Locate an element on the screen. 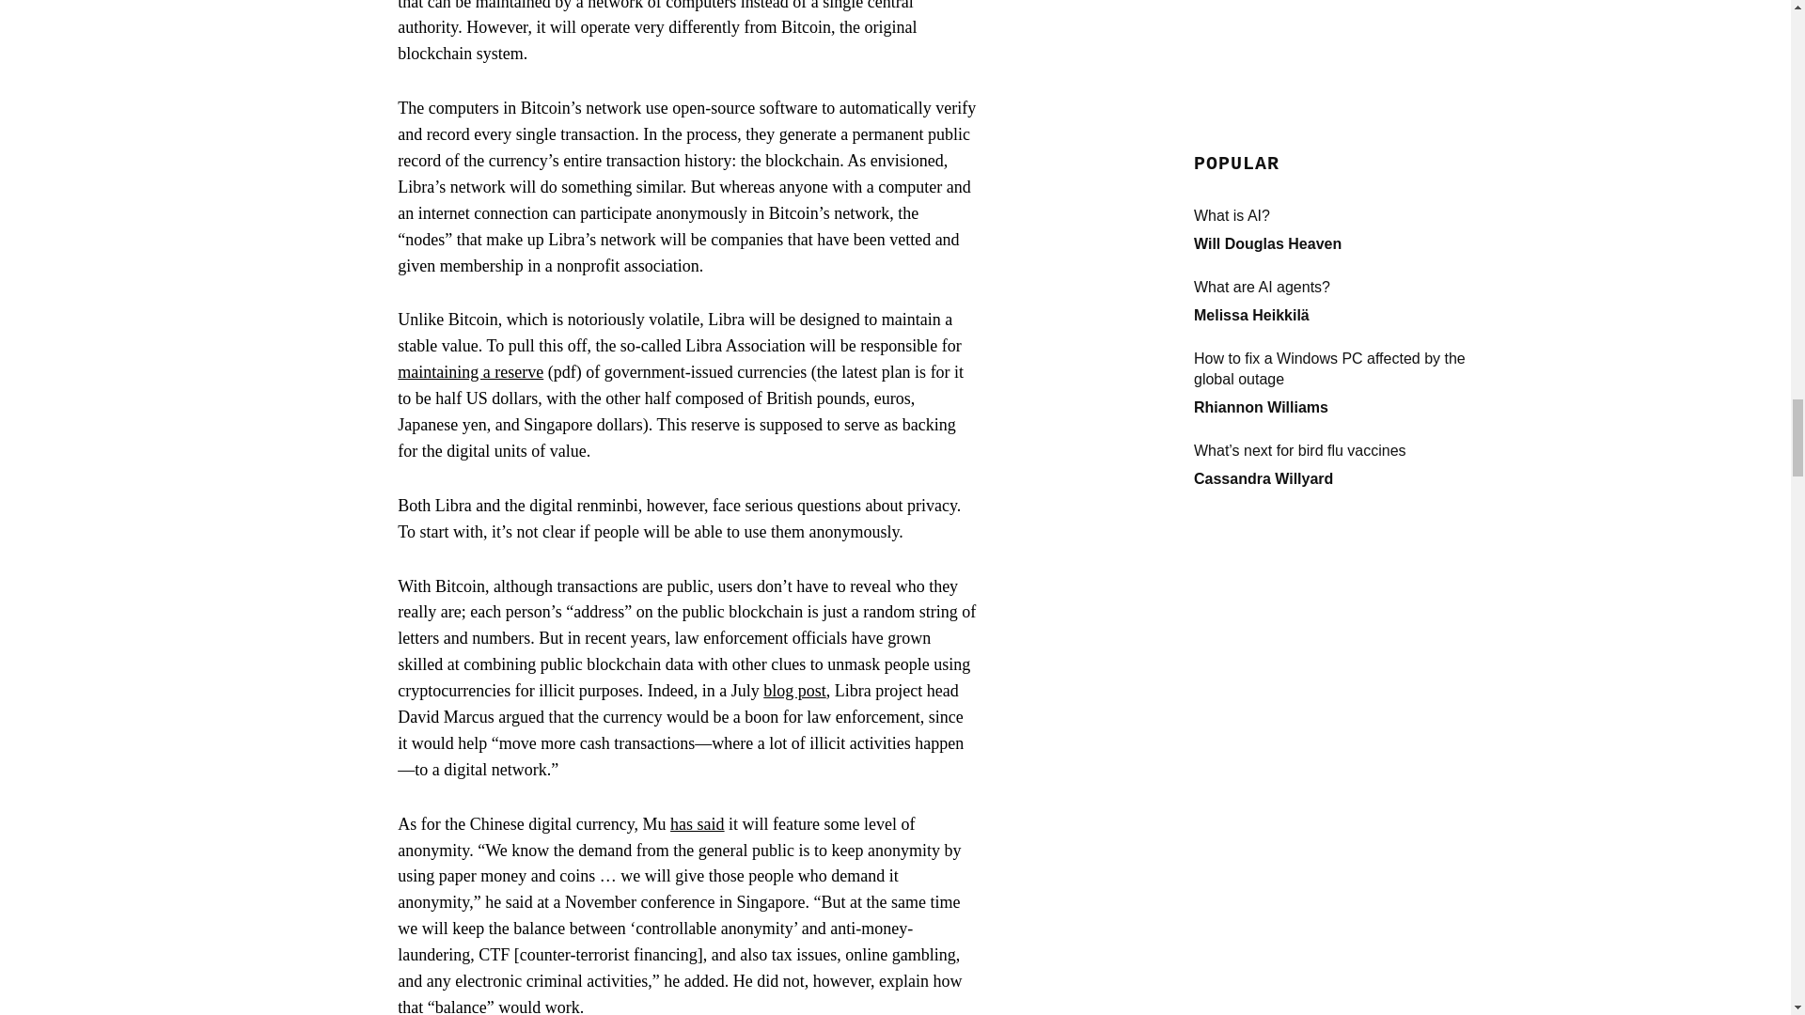 This screenshot has width=1805, height=1015. maintaining a reserve is located at coordinates (470, 372).